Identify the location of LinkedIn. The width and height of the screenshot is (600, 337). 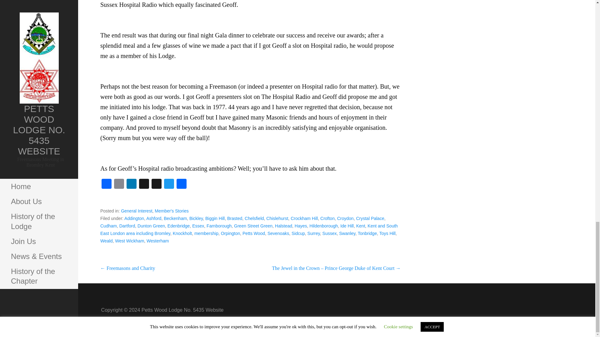
(132, 185).